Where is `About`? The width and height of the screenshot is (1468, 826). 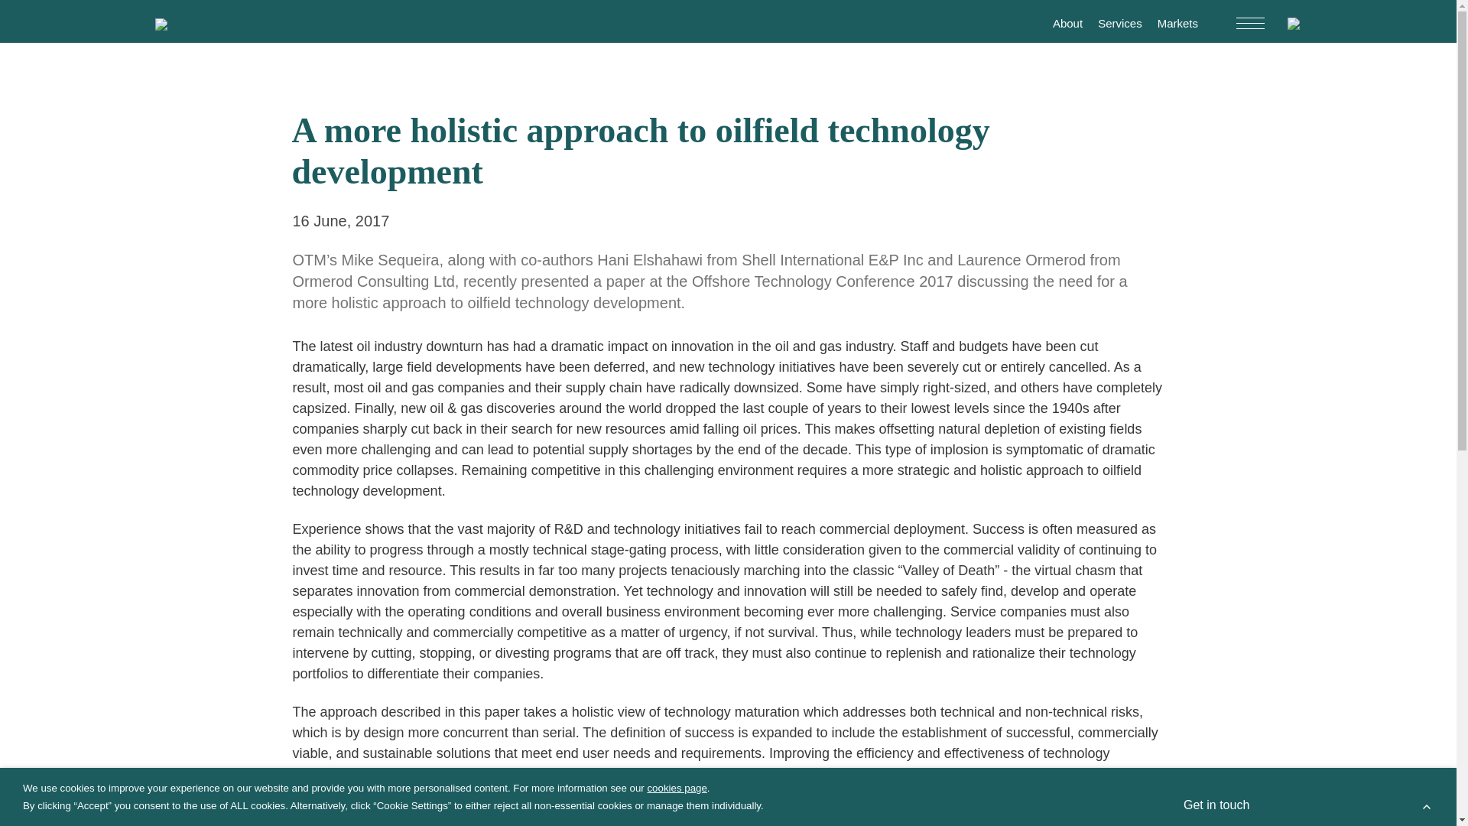
About is located at coordinates (310, 635).